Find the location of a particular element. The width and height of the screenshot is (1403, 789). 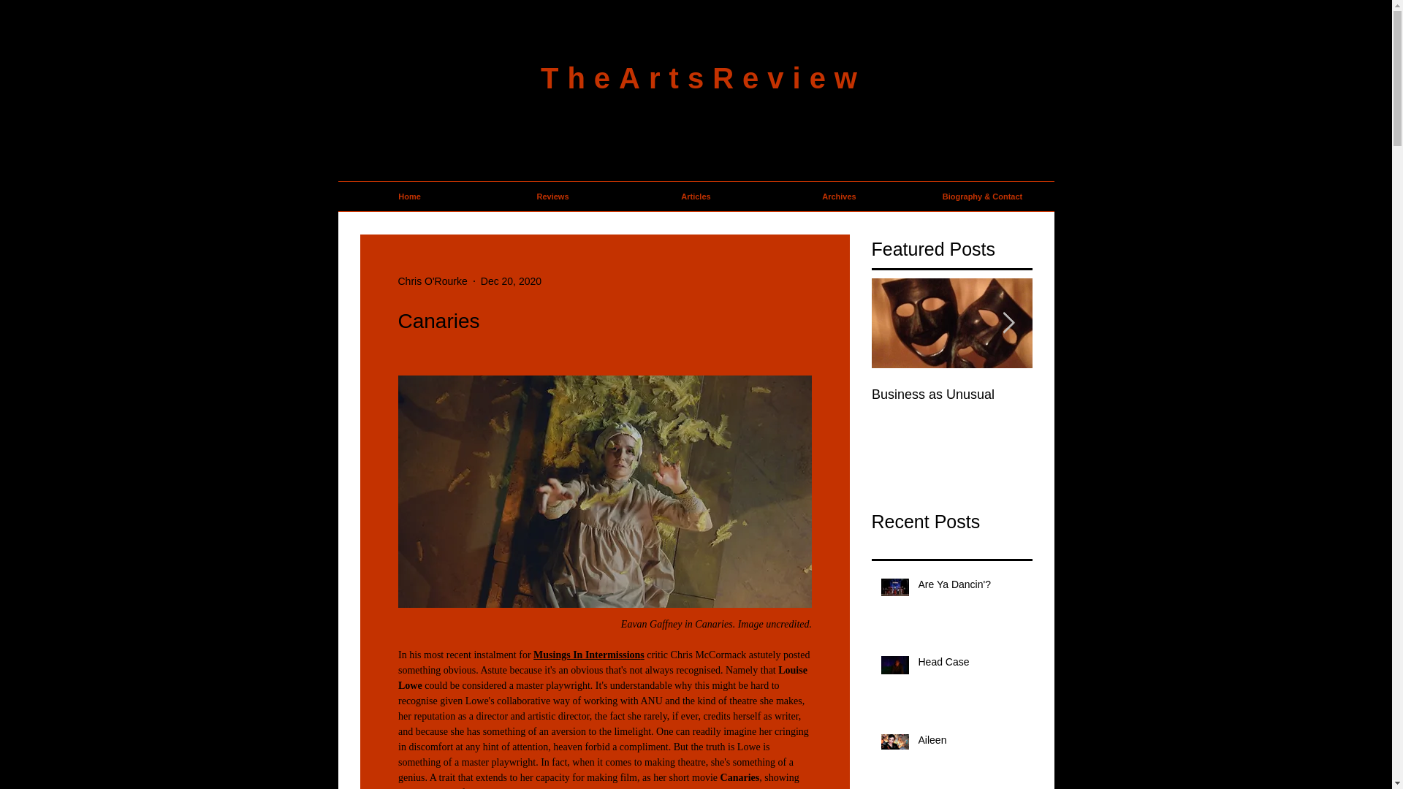

TheArtsReview is located at coordinates (703, 77).